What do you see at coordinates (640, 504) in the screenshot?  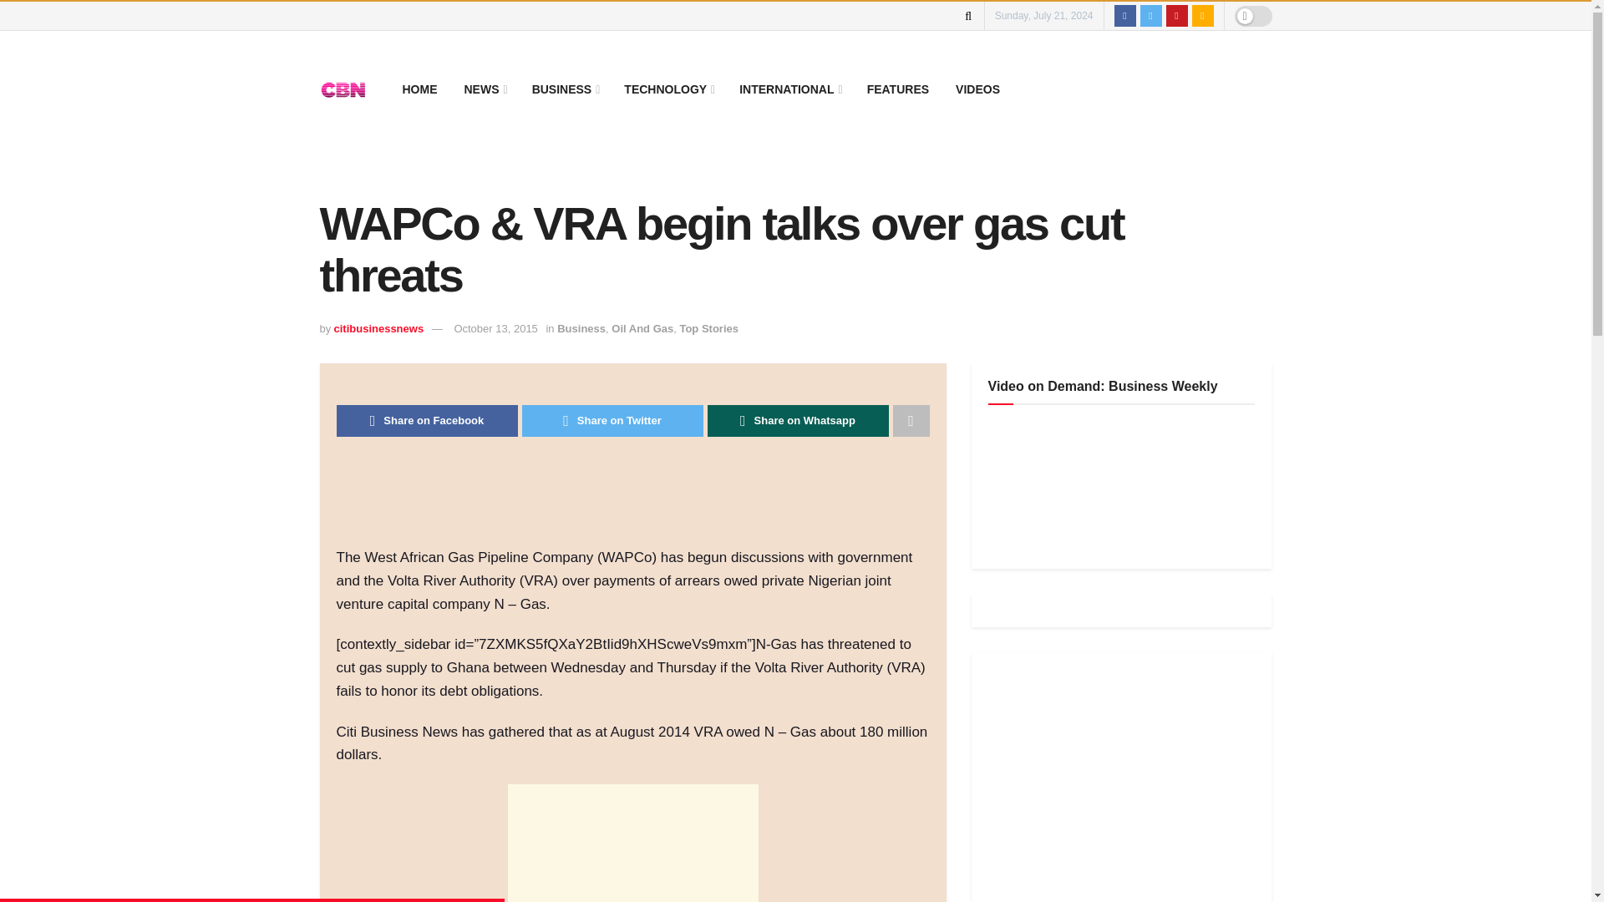 I see `Advertisement` at bounding box center [640, 504].